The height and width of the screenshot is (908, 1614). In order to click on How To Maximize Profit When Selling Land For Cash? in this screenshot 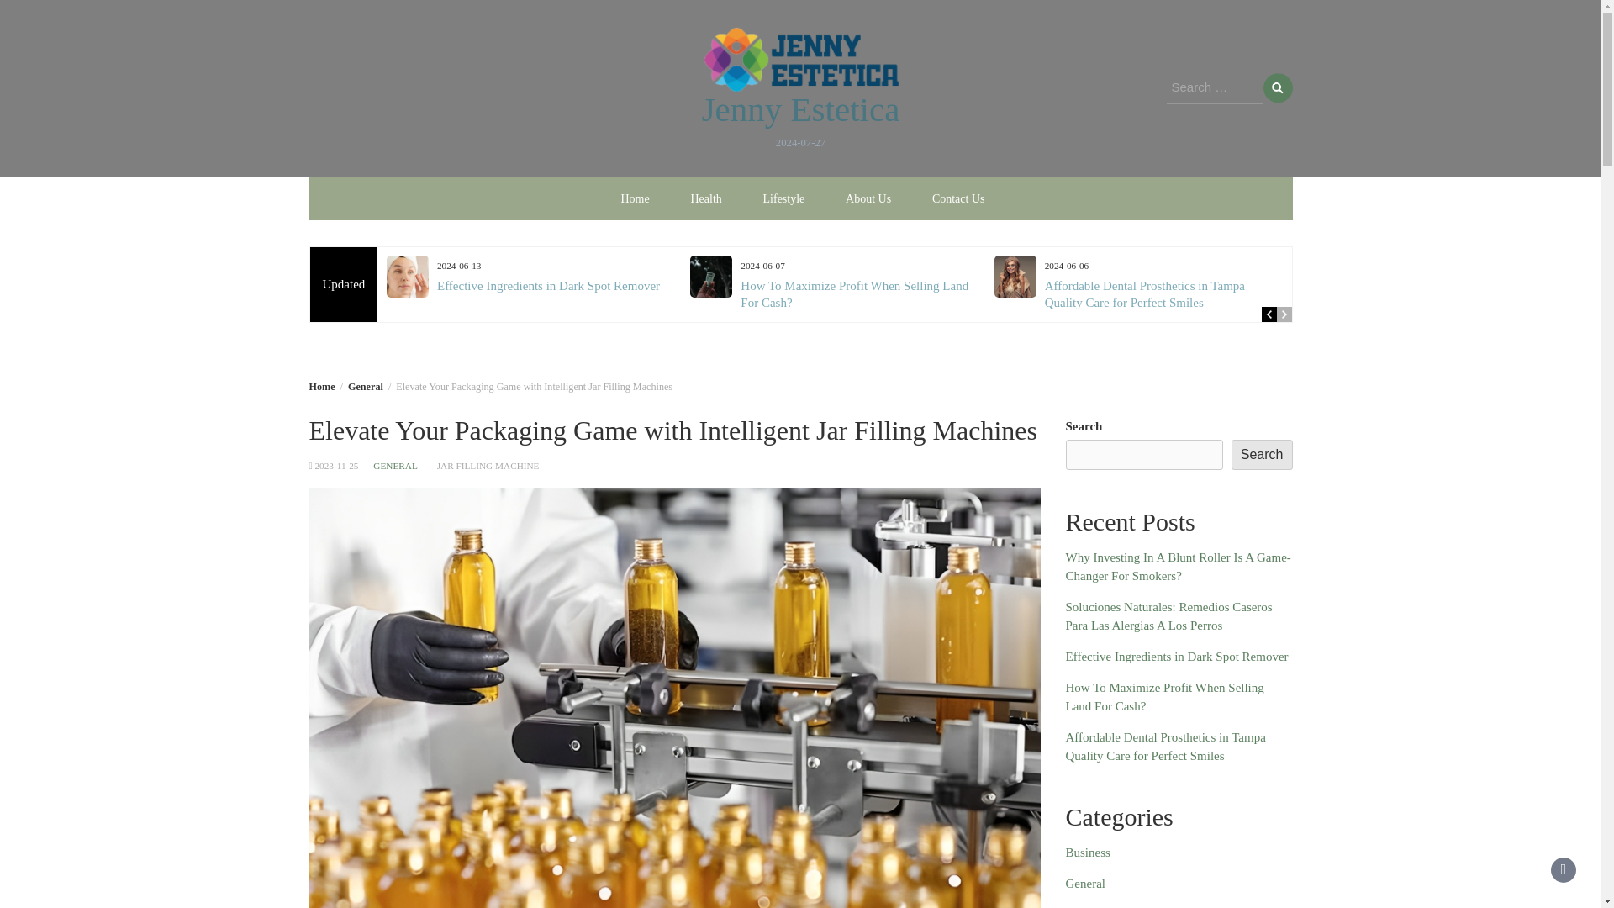, I will do `click(854, 294)`.